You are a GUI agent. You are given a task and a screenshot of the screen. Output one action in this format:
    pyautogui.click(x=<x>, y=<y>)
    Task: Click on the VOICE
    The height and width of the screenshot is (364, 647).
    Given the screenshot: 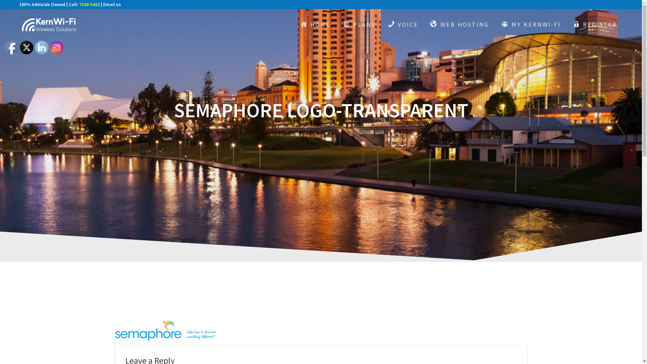 What is the action you would take?
    pyautogui.click(x=403, y=25)
    